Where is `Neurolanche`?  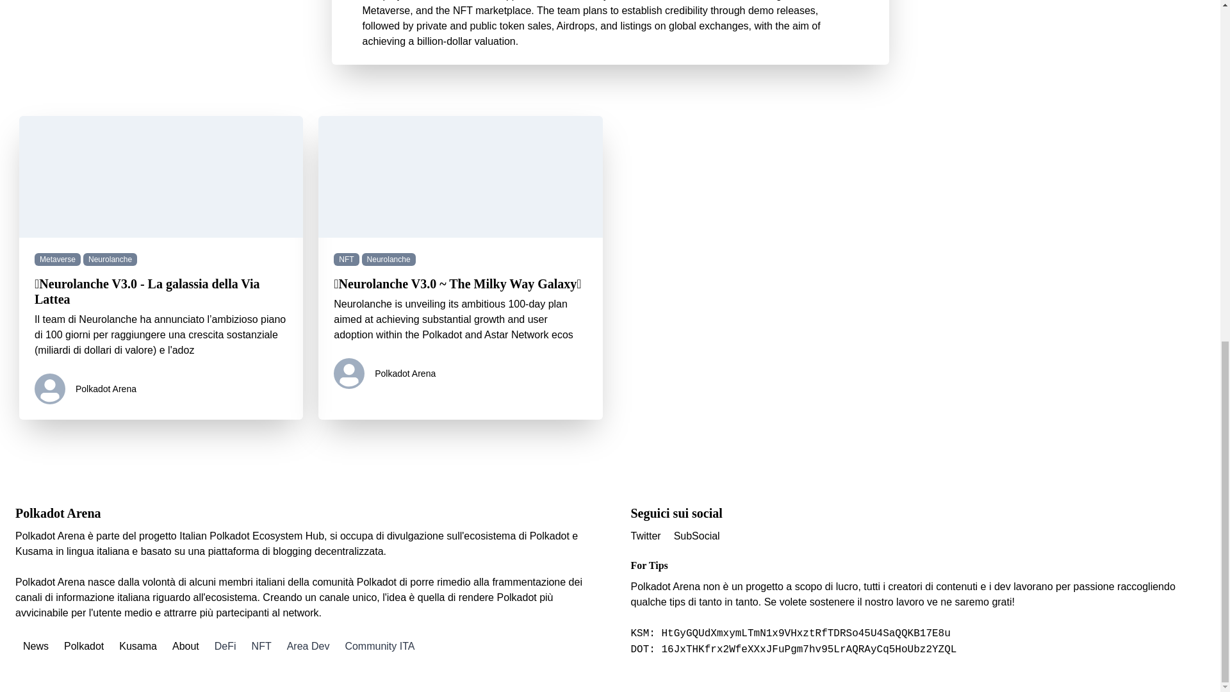 Neurolanche is located at coordinates (388, 261).